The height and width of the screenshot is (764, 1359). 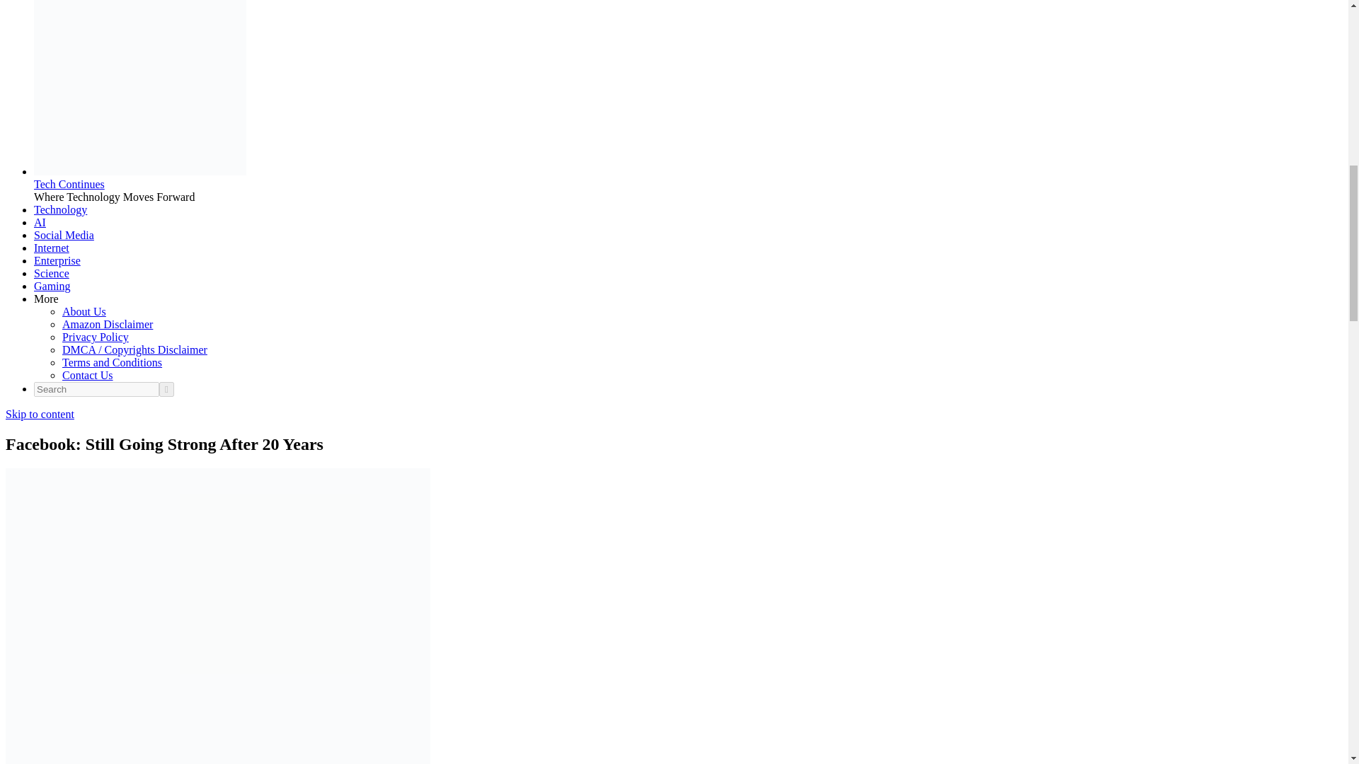 What do you see at coordinates (88, 375) in the screenshot?
I see `Contact Us` at bounding box center [88, 375].